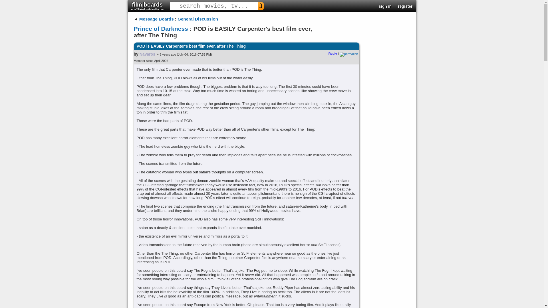  What do you see at coordinates (147, 54) in the screenshot?
I see `Navaros` at bounding box center [147, 54].